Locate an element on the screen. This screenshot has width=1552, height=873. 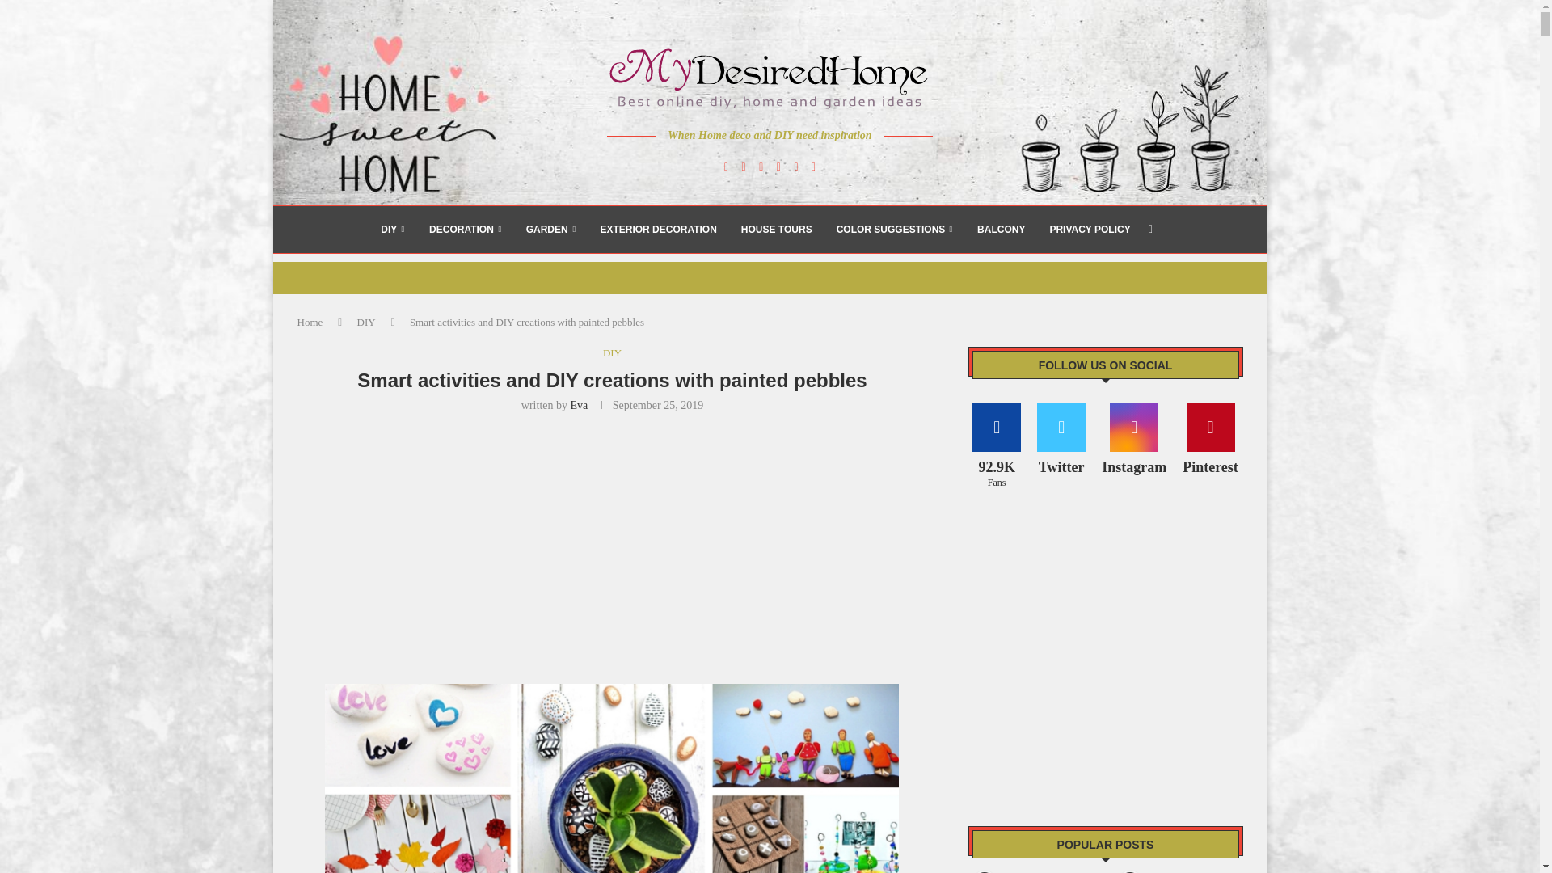
BALCONY is located at coordinates (1001, 230).